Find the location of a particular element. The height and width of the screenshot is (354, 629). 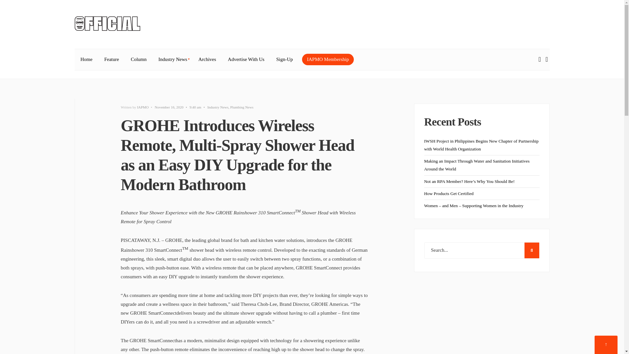

How Products Get Certified is located at coordinates (449, 193).